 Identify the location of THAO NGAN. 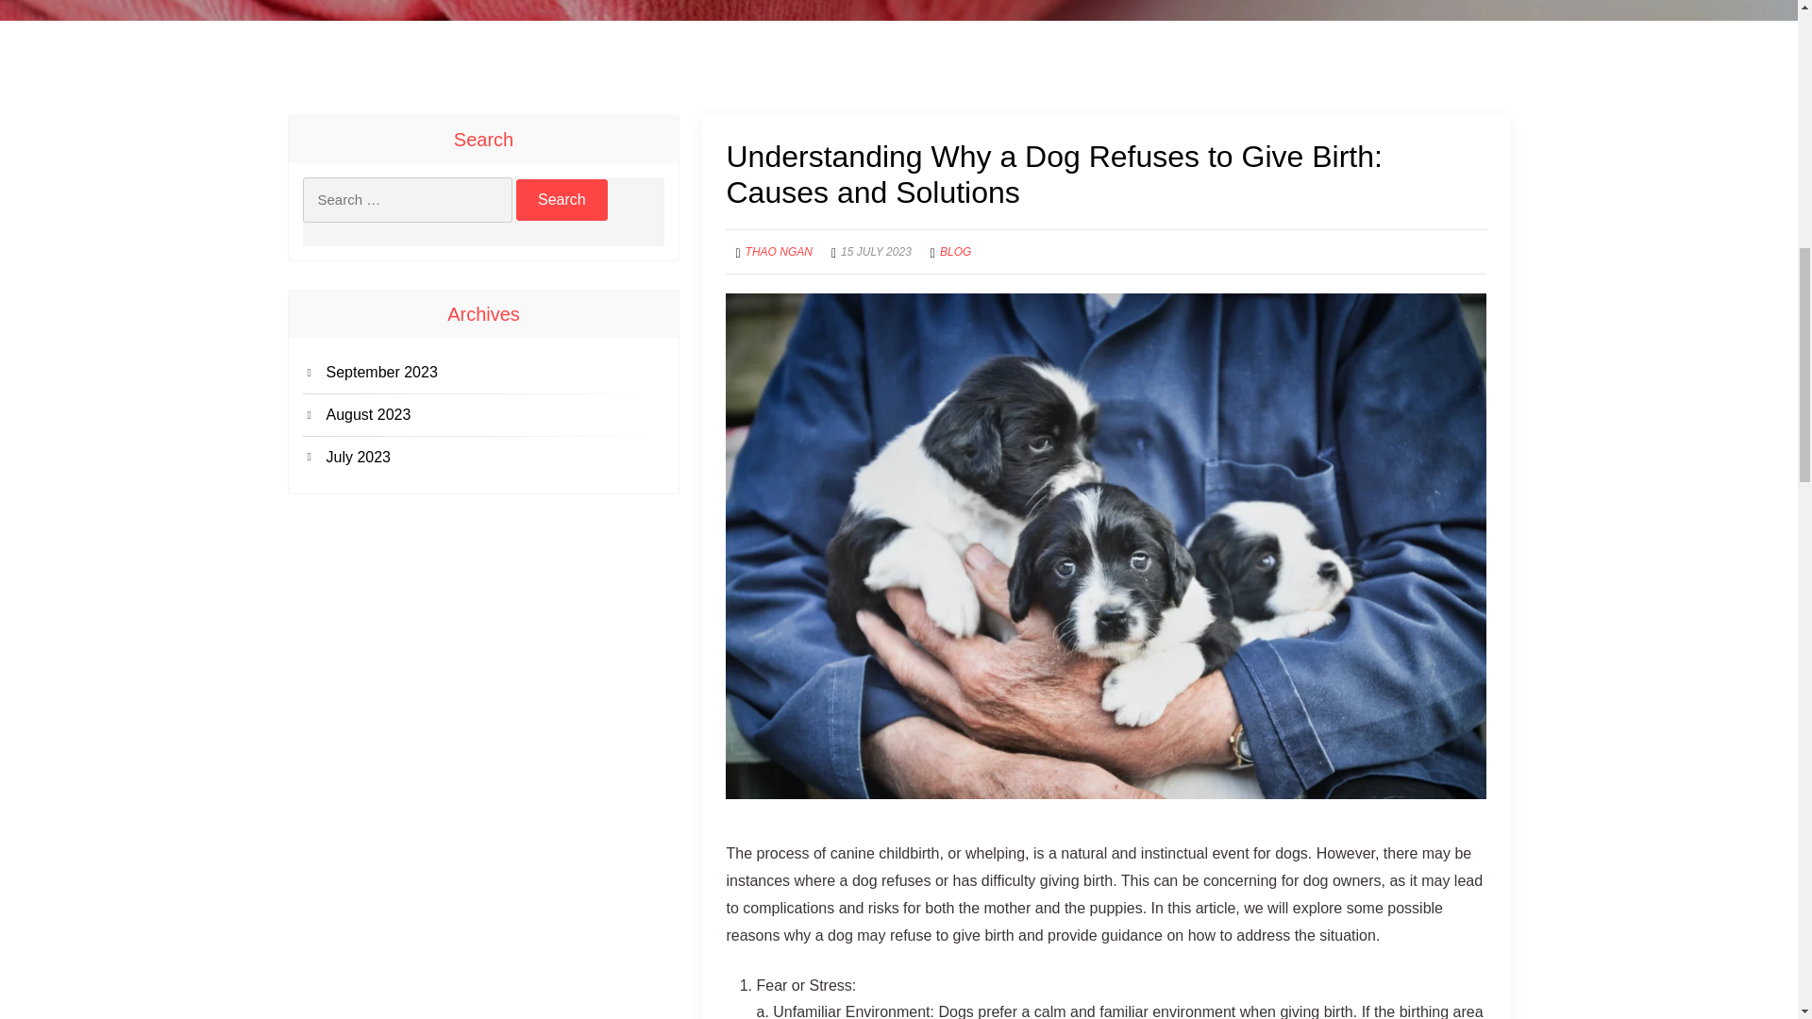
(778, 252).